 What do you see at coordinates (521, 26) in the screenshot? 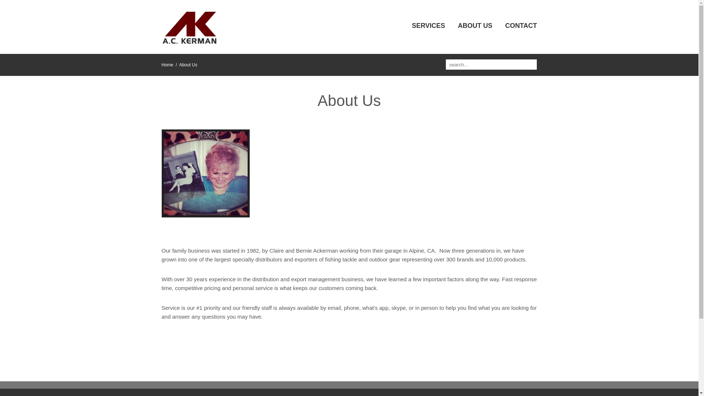
I see `CONTACT` at bounding box center [521, 26].